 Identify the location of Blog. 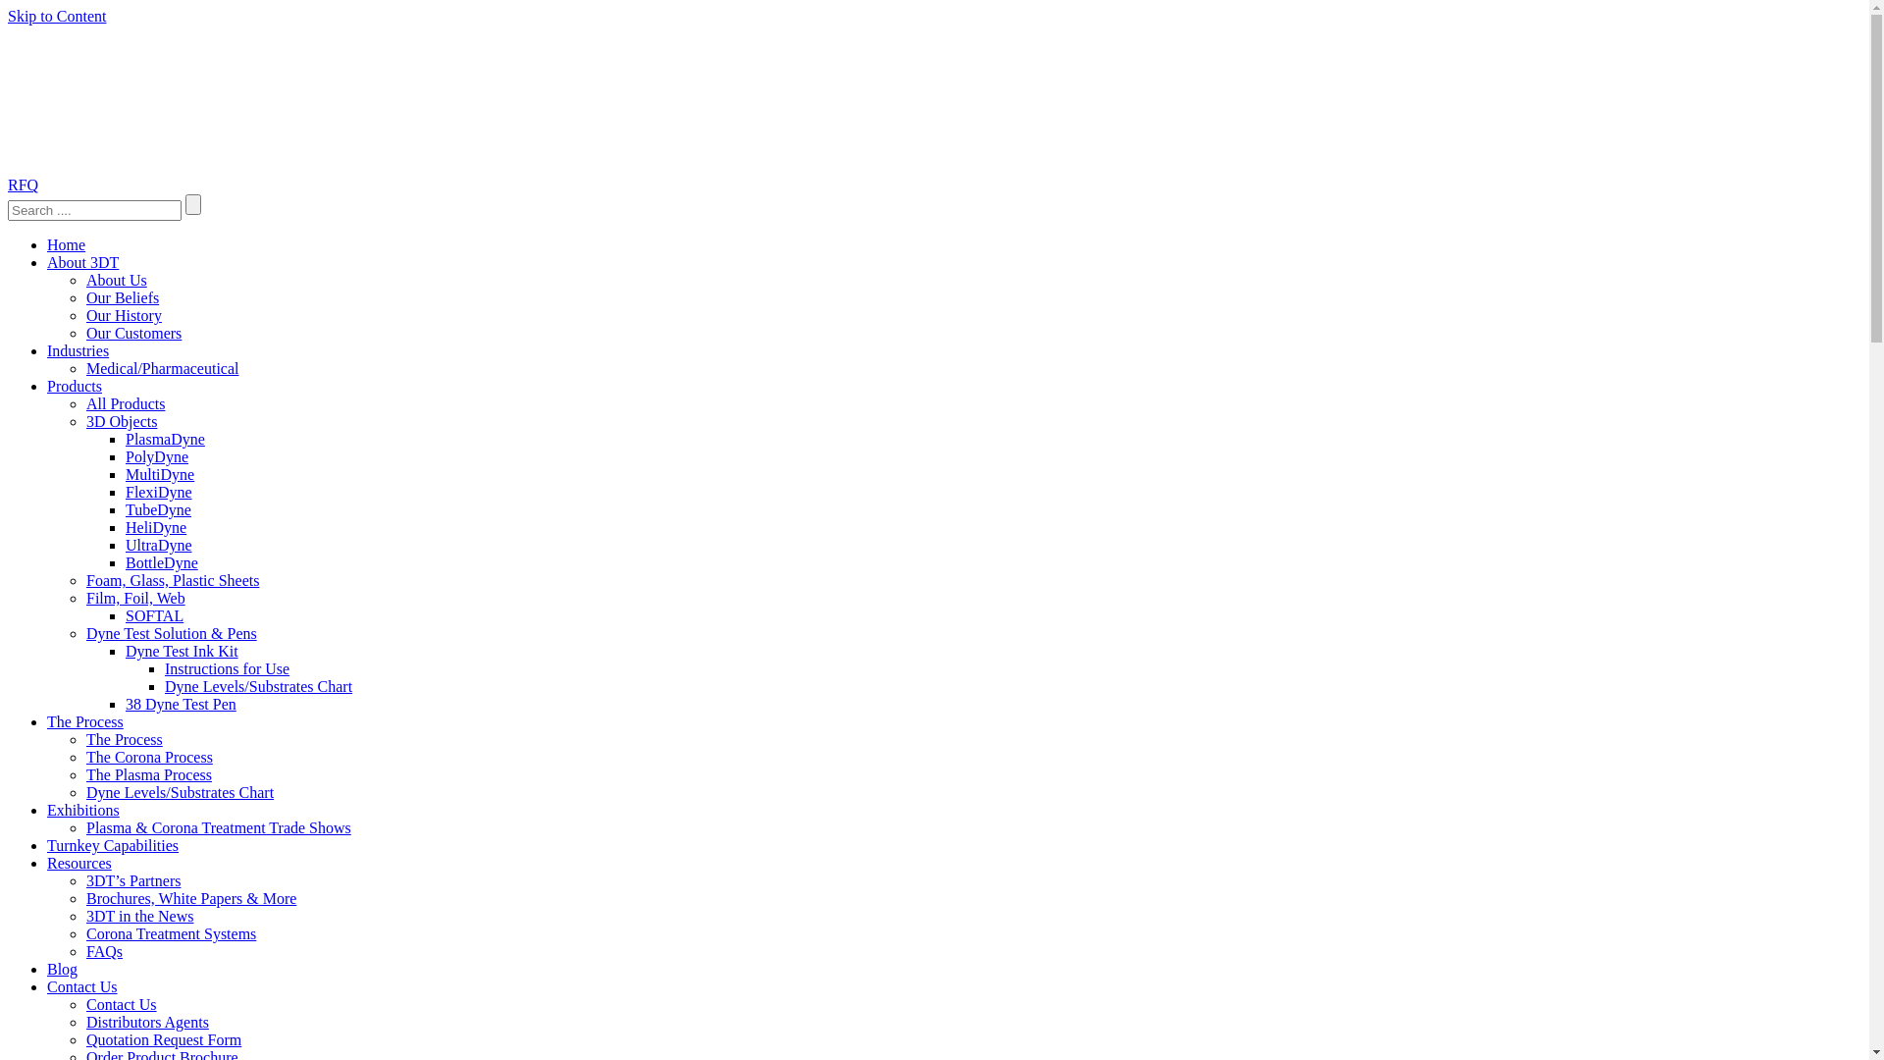
(63, 970).